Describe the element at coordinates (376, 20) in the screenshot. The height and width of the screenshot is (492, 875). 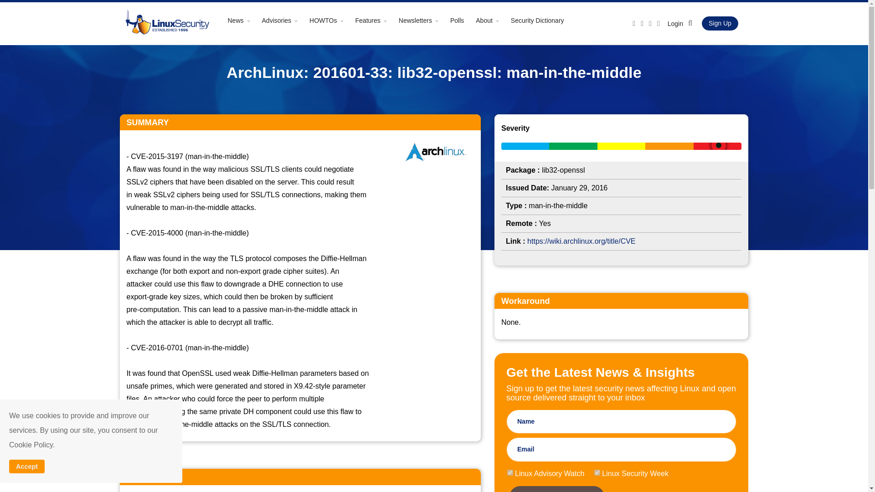
I see `Features` at that location.